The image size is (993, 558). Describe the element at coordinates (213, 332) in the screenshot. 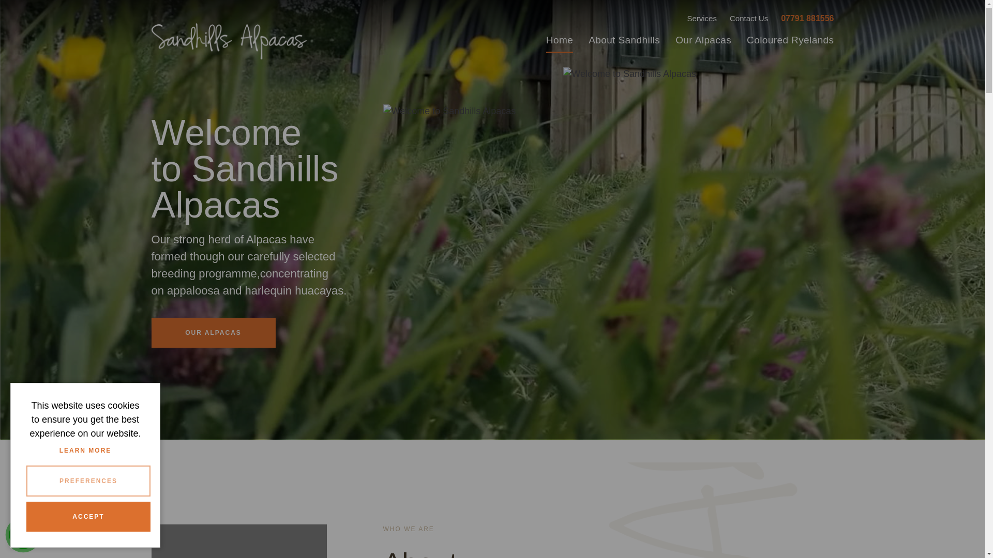

I see `OUR ALPACAS` at that location.